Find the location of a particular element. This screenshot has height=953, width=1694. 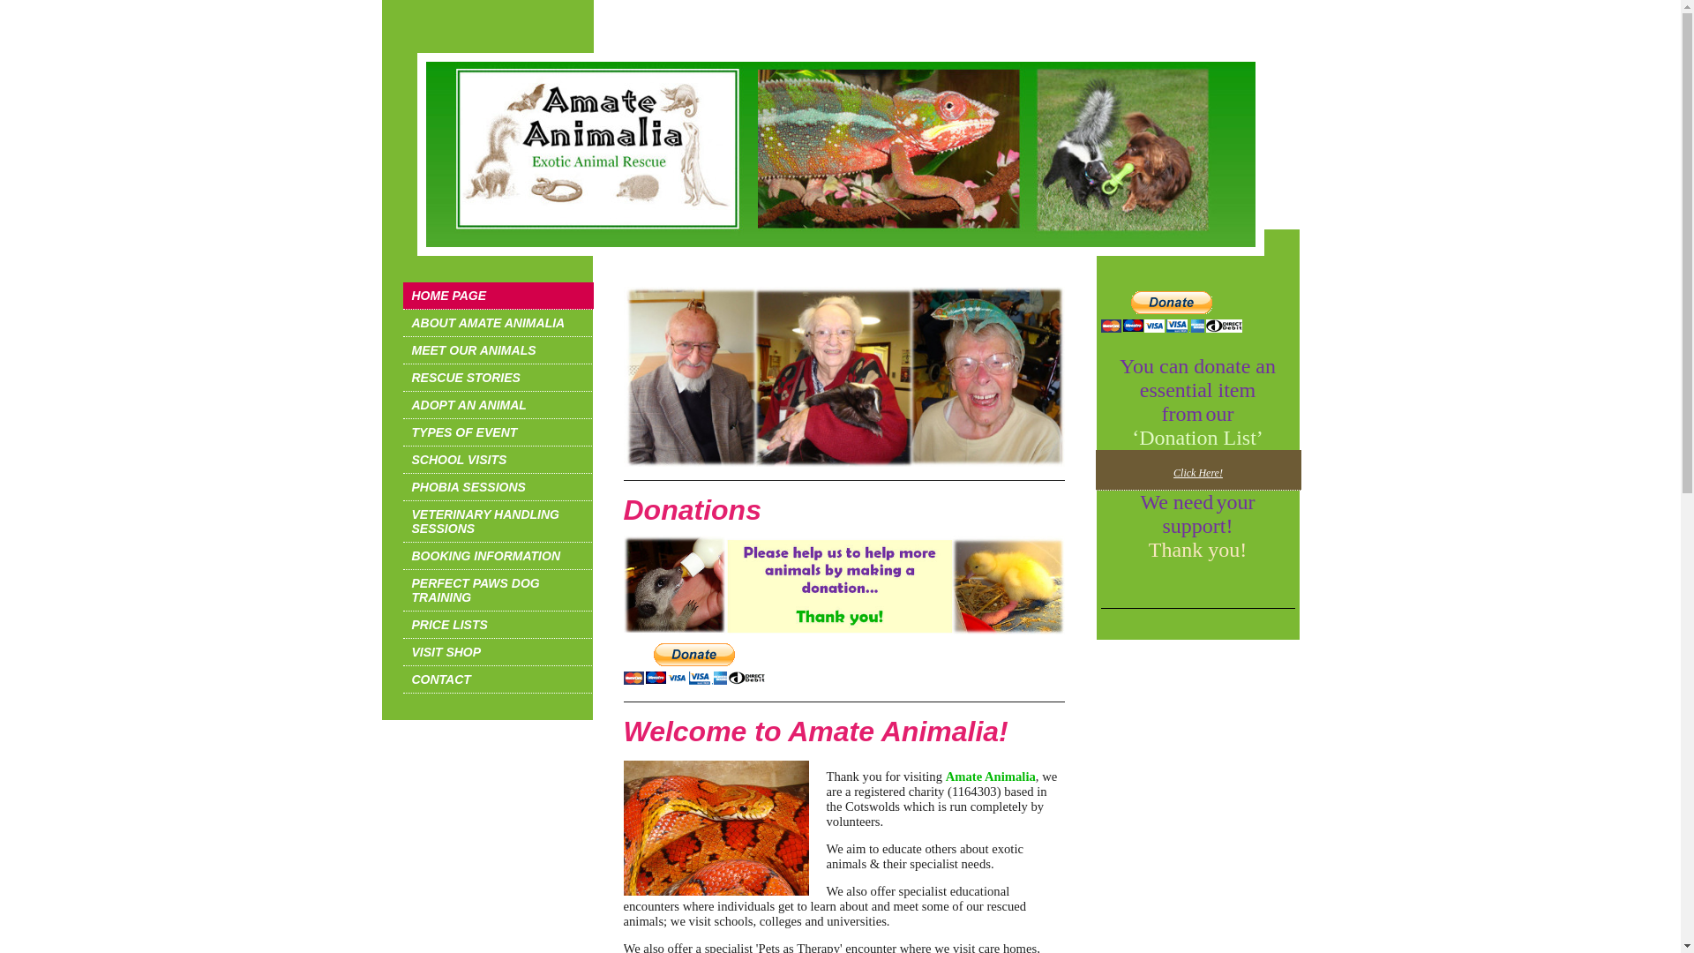

Click Here! is located at coordinates (1198, 473).